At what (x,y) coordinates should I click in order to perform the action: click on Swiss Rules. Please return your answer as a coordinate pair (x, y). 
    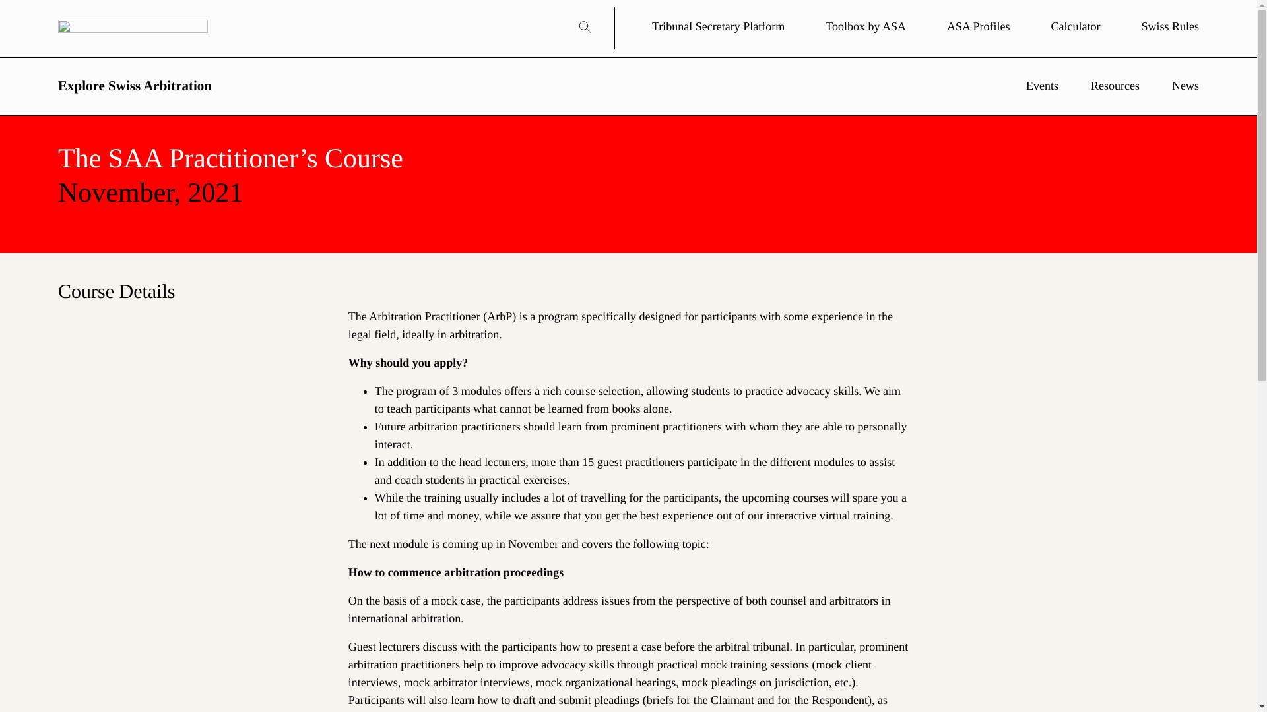
    Looking at the image, I should click on (1149, 26).